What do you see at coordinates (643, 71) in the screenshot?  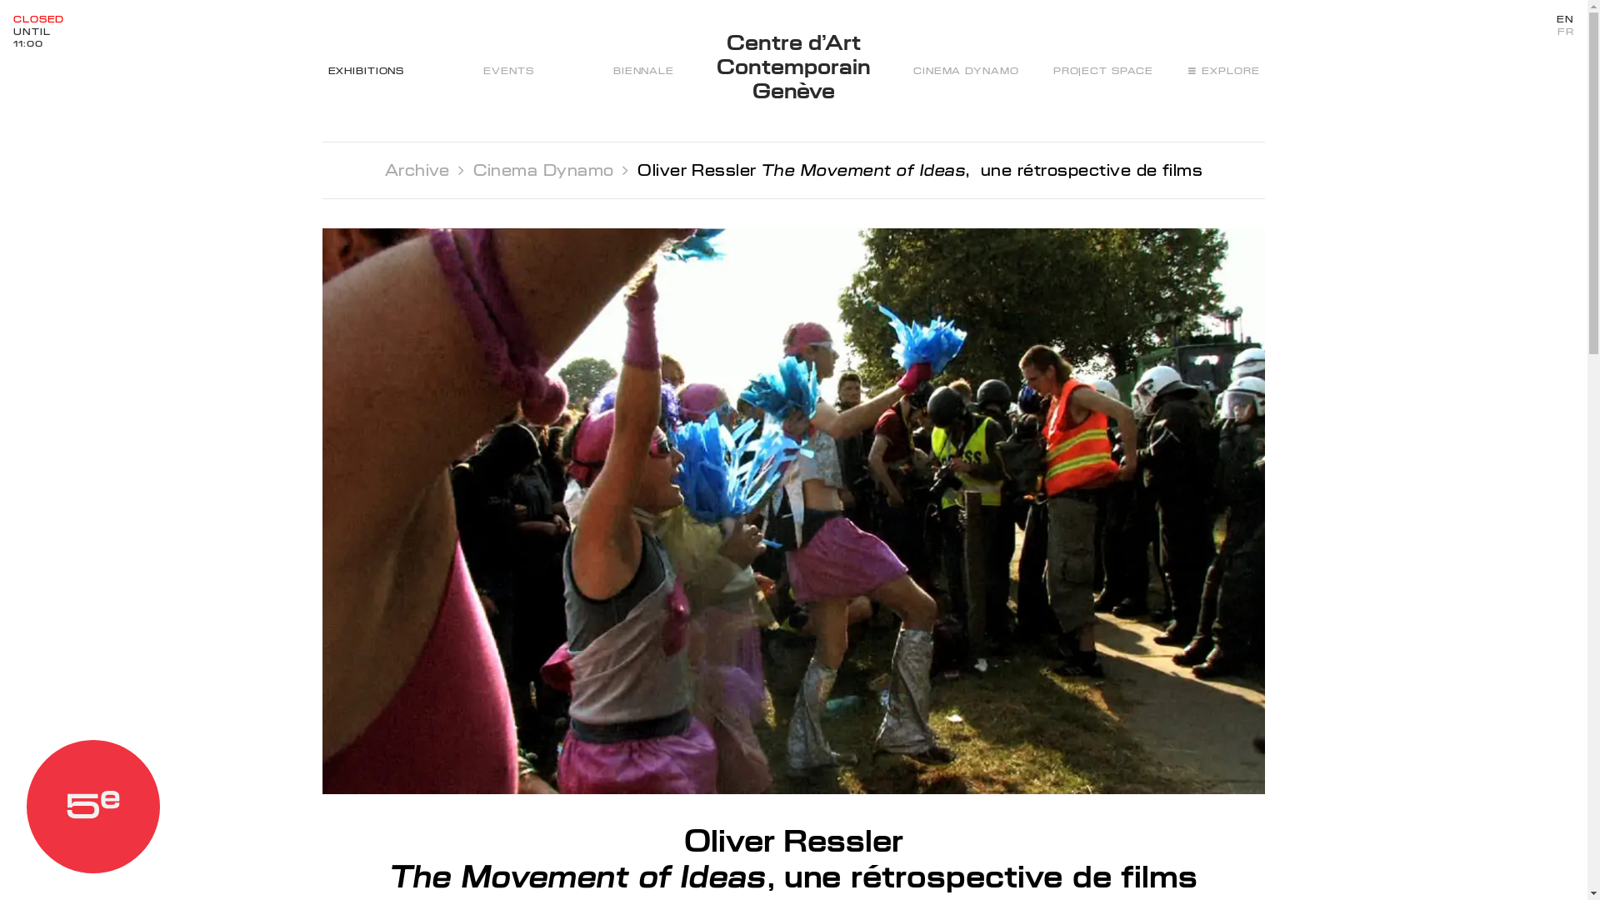 I see `BIENNALE` at bounding box center [643, 71].